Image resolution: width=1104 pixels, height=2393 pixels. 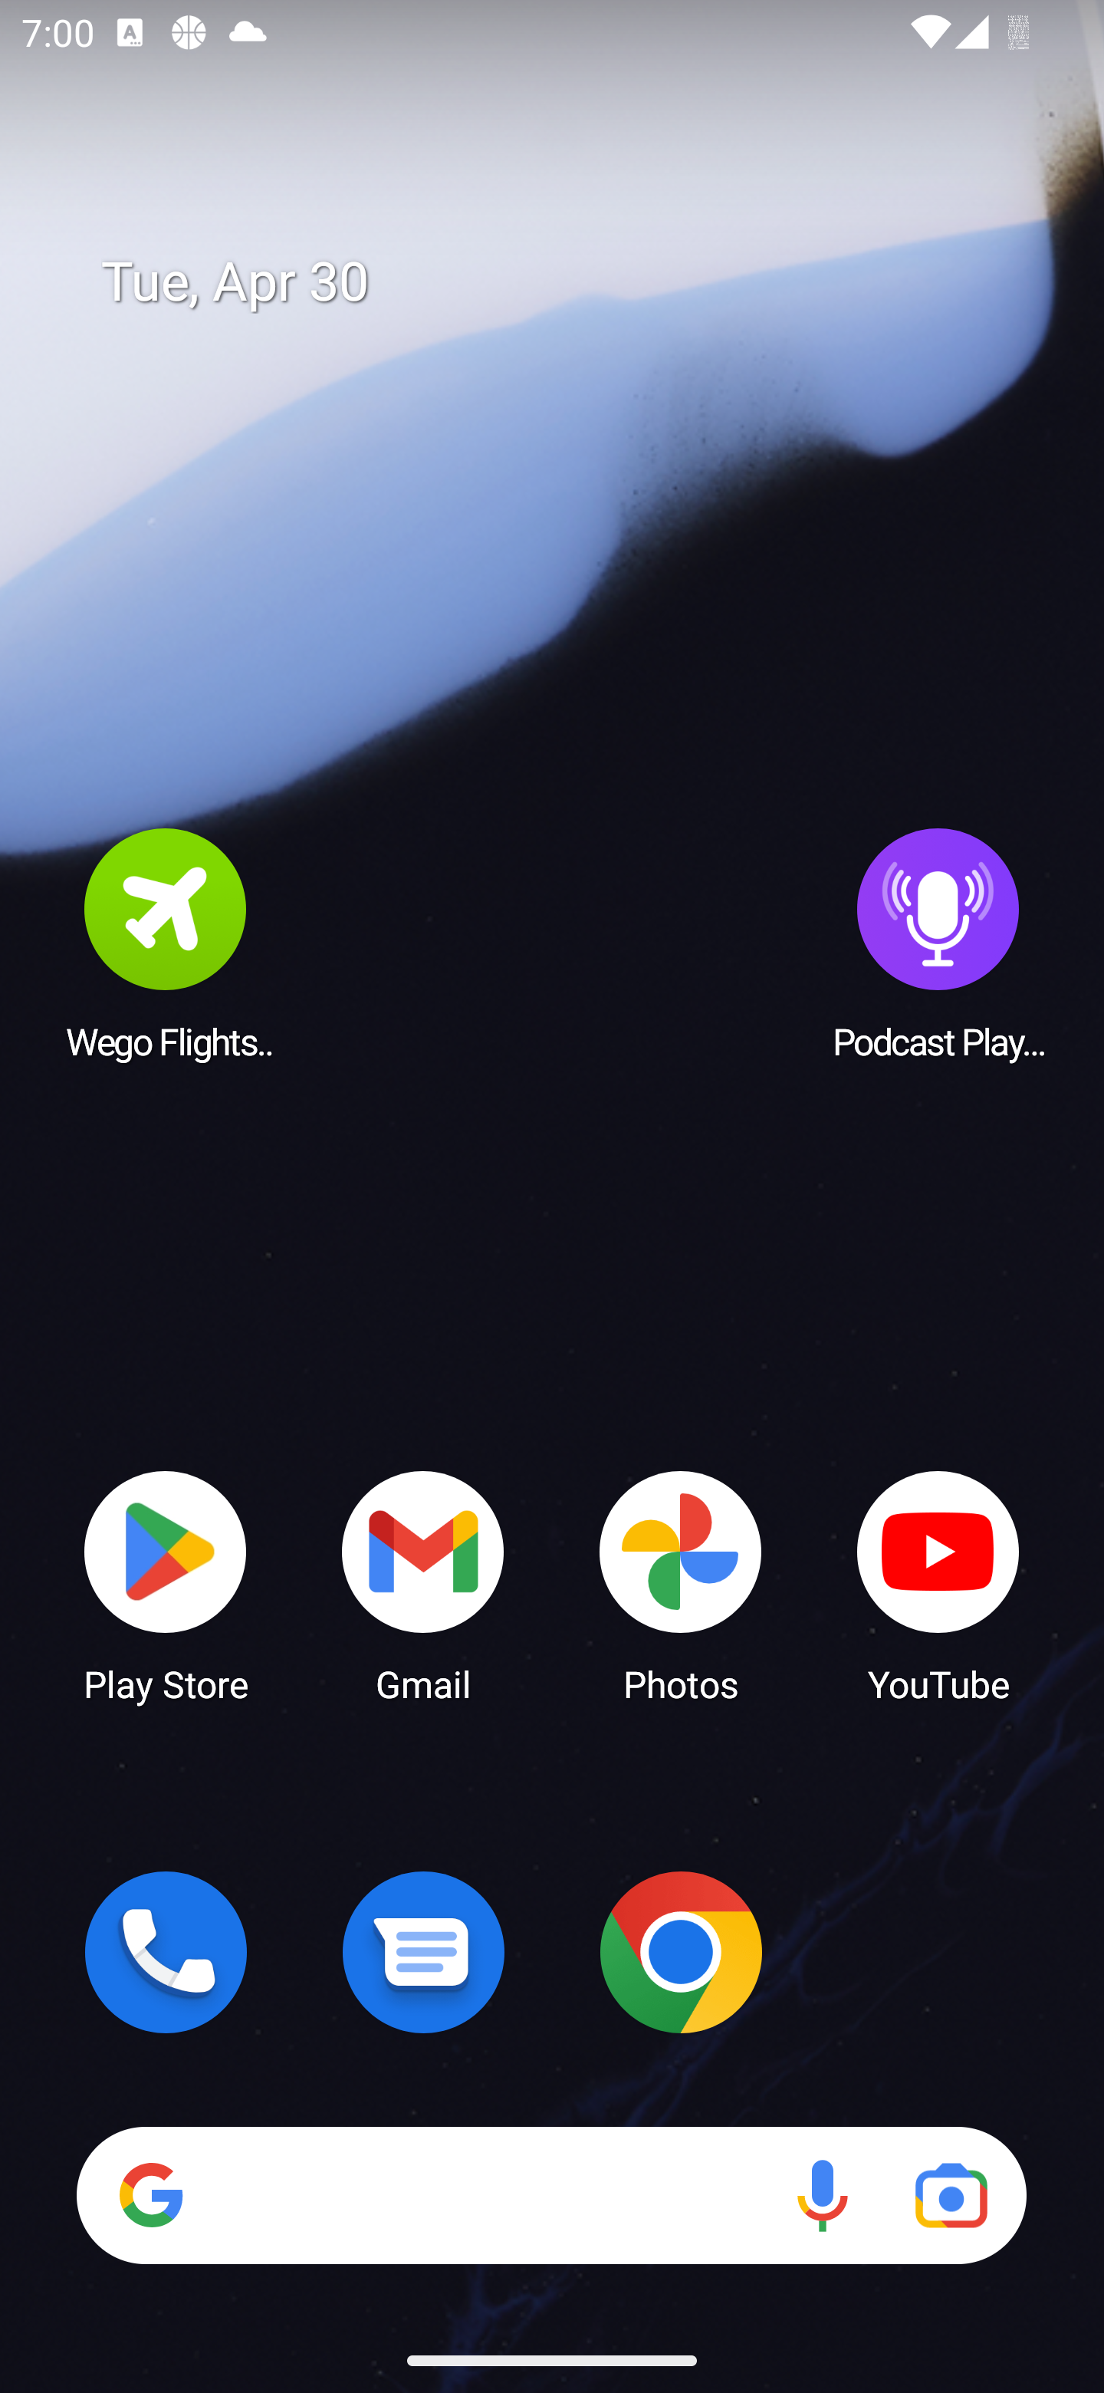 I want to click on Podcast Player, so click(x=938, y=943).